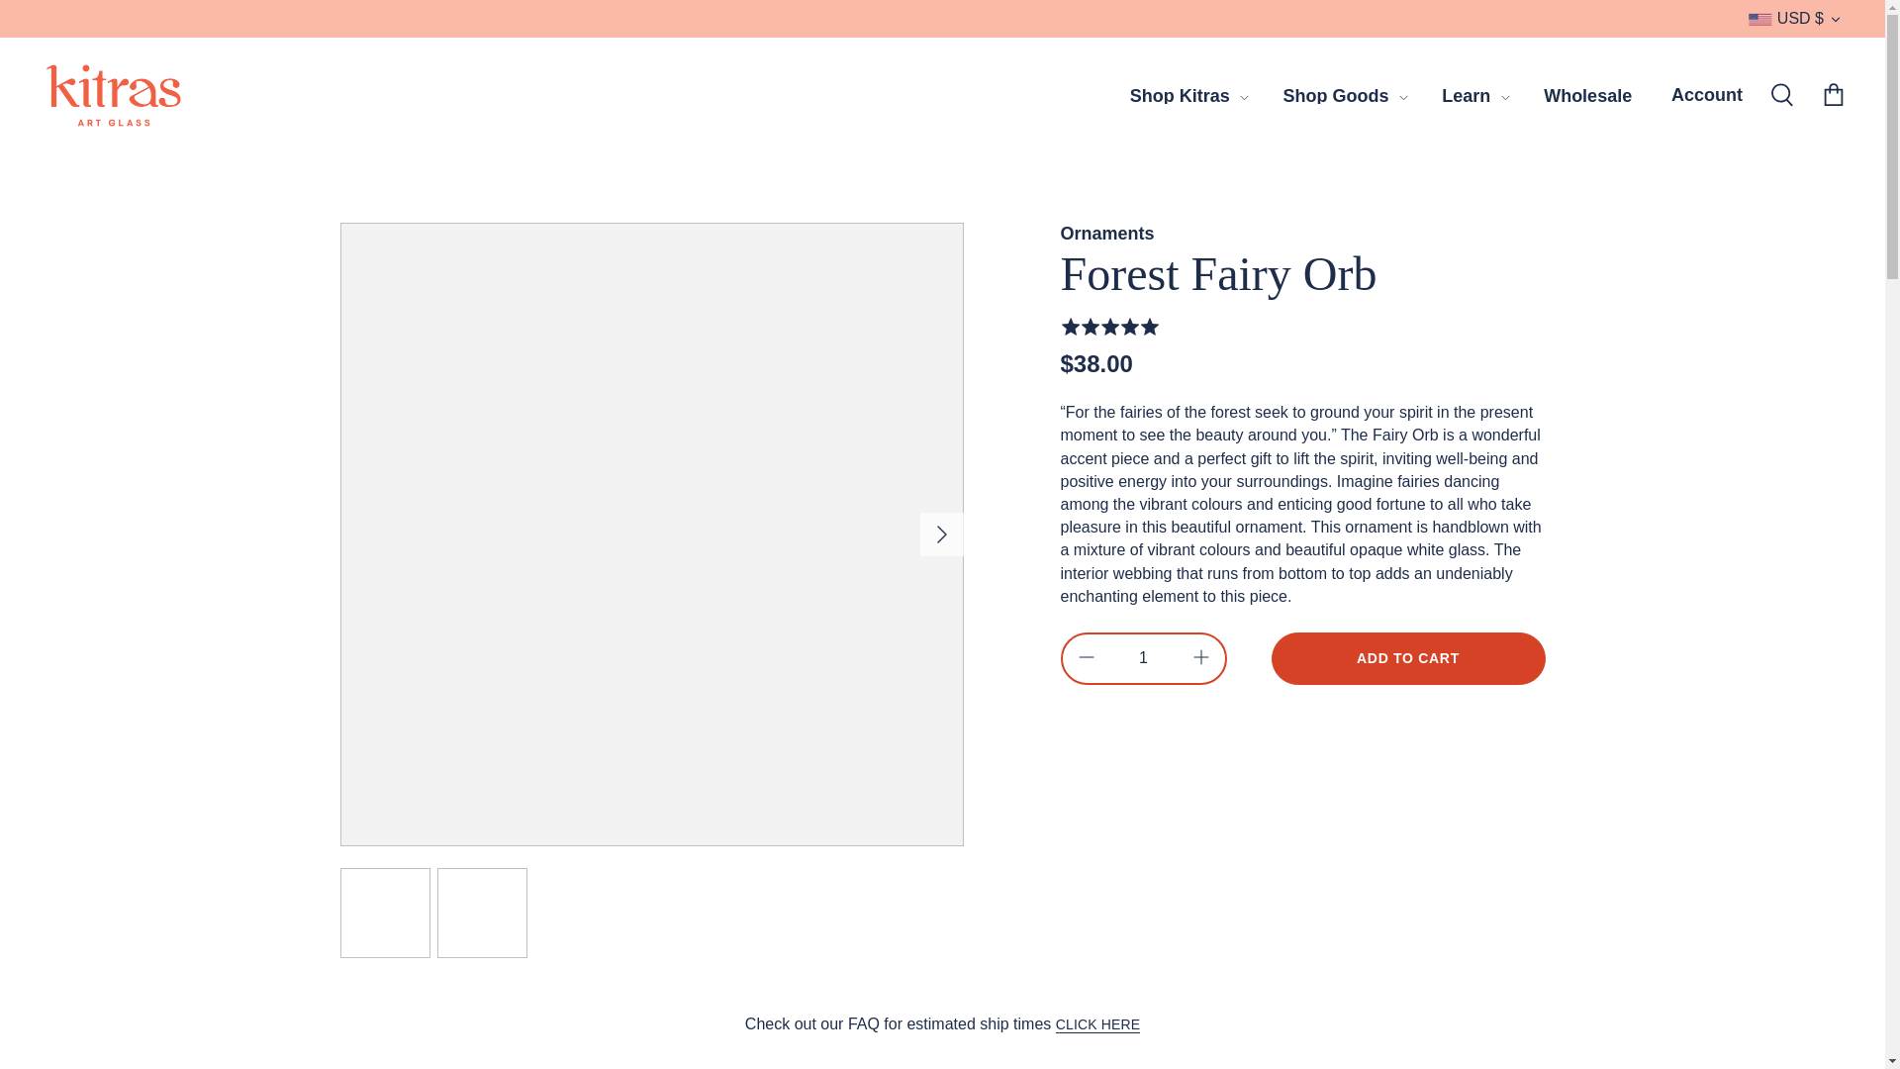 Image resolution: width=1900 pixels, height=1069 pixels. Describe the element at coordinates (114, 95) in the screenshot. I see `Kitras Art Glass Inc` at that location.